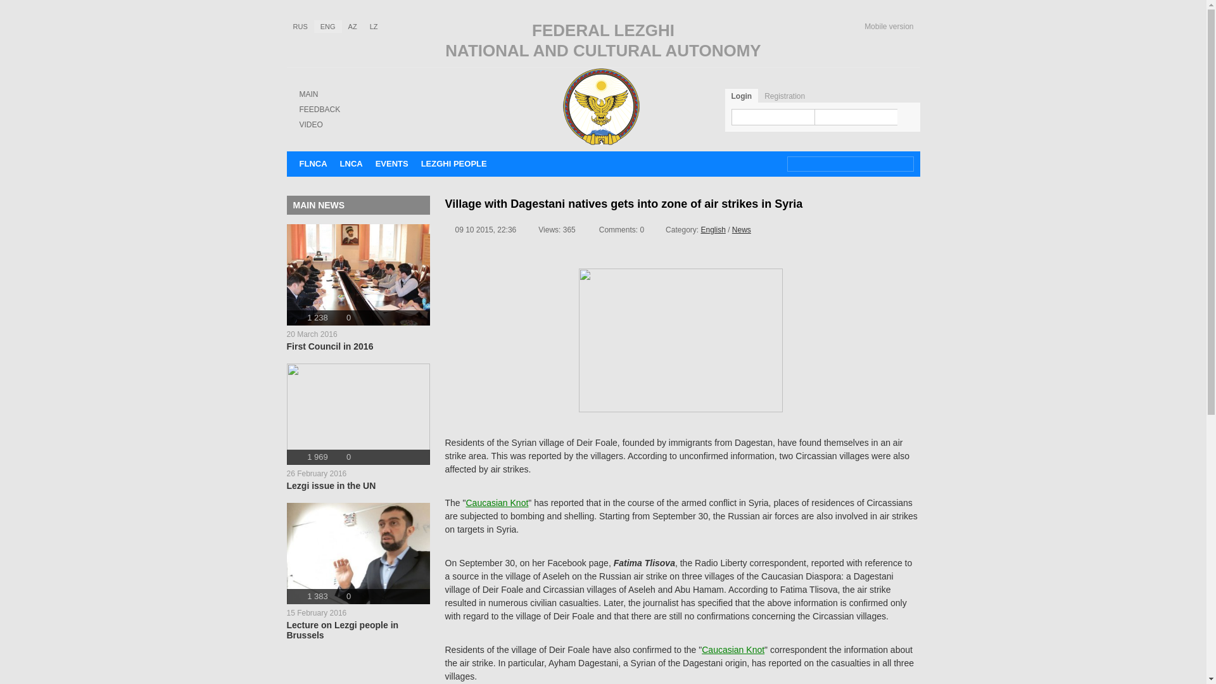 The image size is (1216, 684). What do you see at coordinates (310, 125) in the screenshot?
I see `Caucasian Knot` at bounding box center [310, 125].